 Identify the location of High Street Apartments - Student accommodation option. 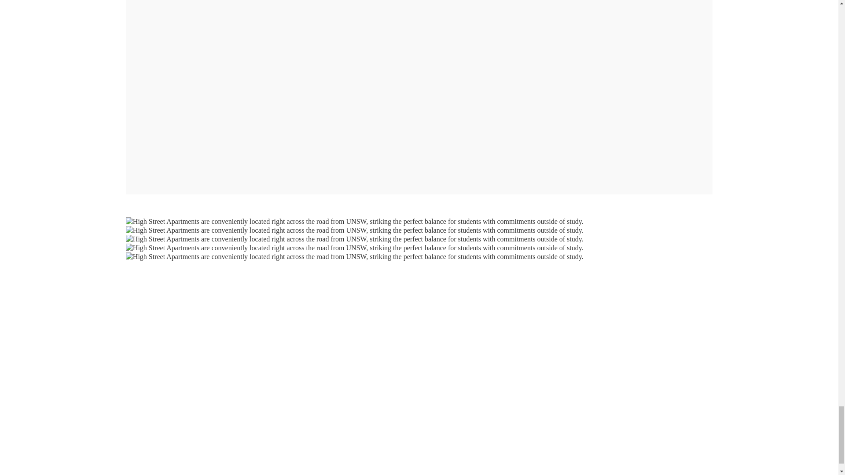
(355, 257).